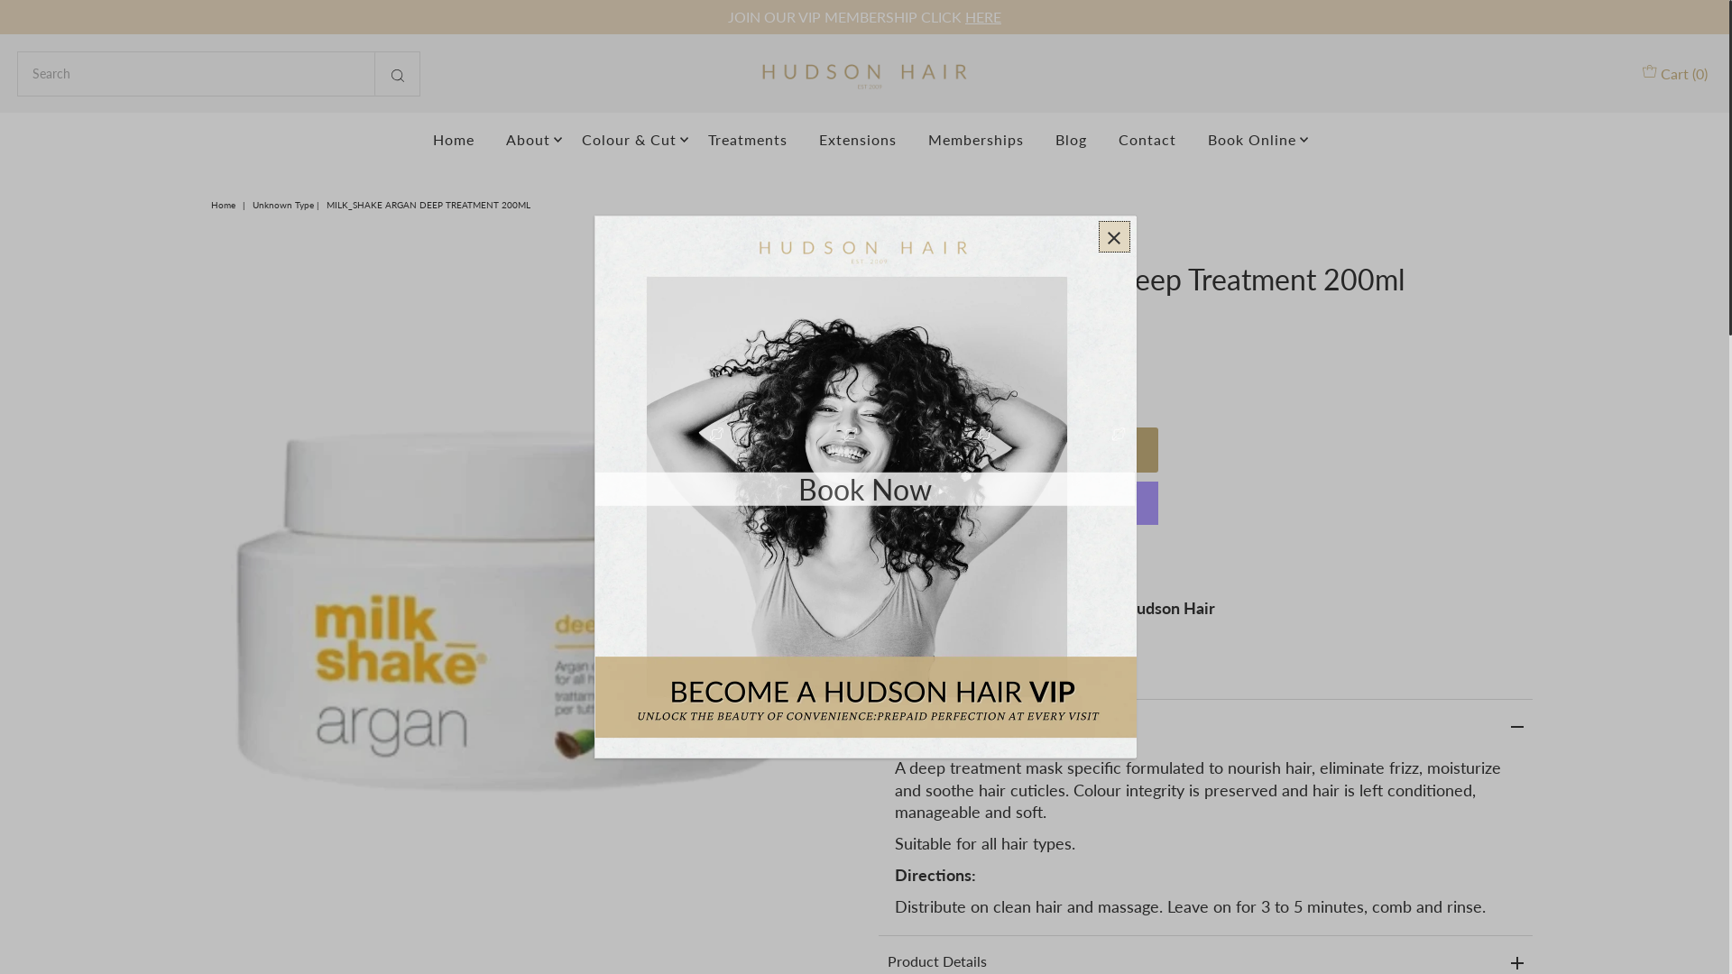 The height and width of the screenshot is (974, 1732). Describe the element at coordinates (823, 291) in the screenshot. I see `Click to zoom` at that location.